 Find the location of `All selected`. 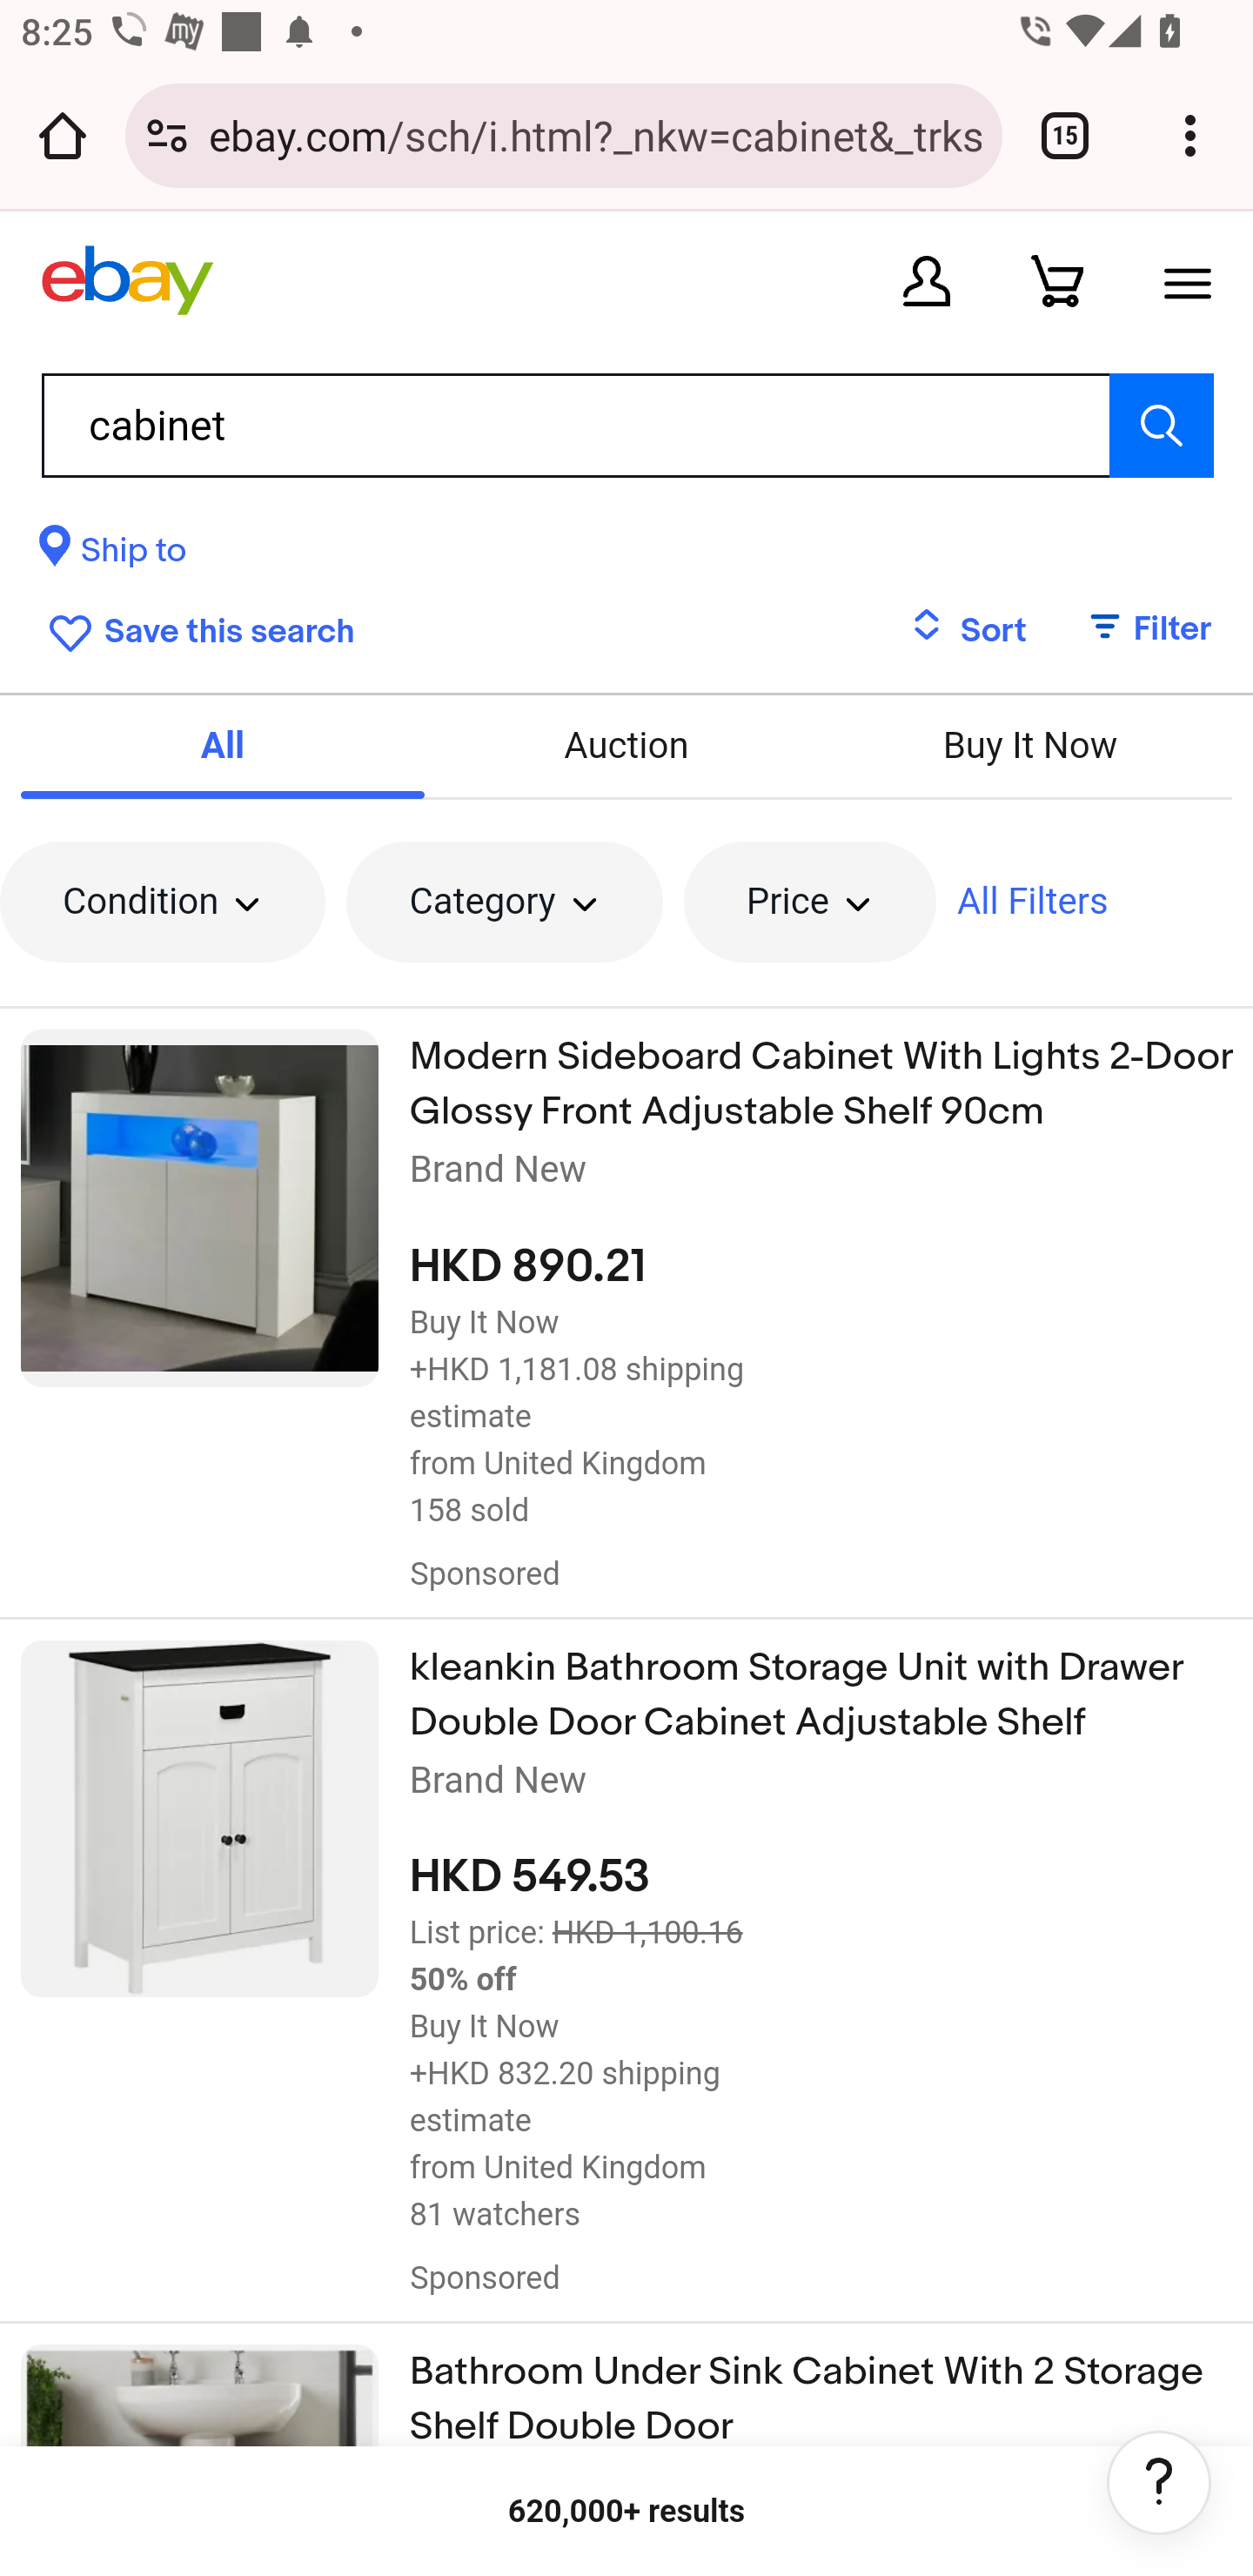

All selected is located at coordinates (223, 745).